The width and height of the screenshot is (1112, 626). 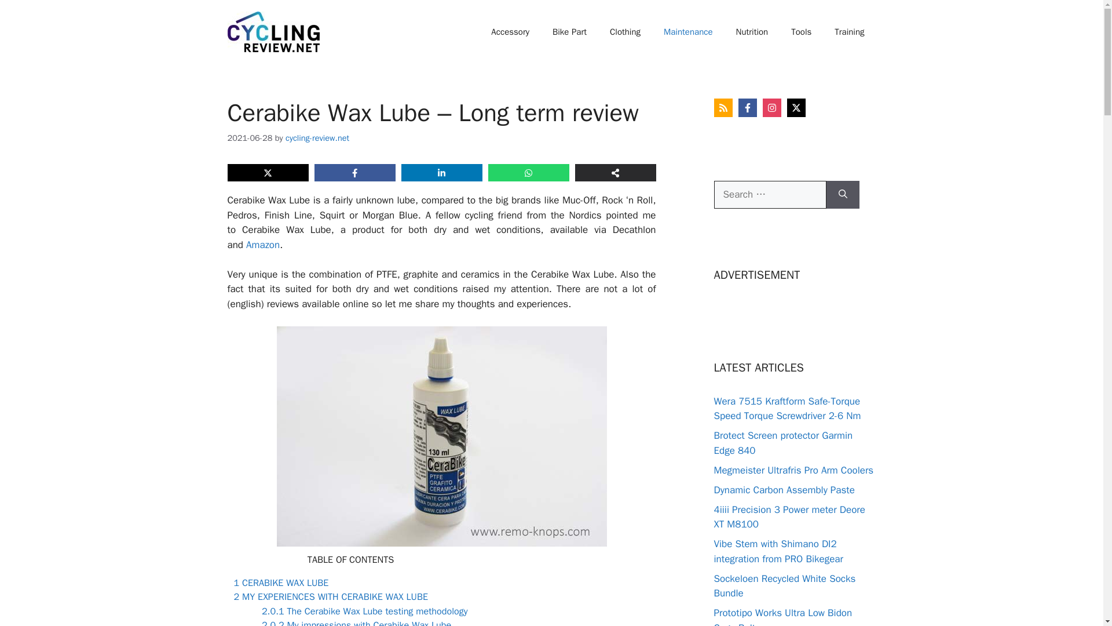 What do you see at coordinates (281, 583) in the screenshot?
I see `1 CERABIKE WAX LUBE` at bounding box center [281, 583].